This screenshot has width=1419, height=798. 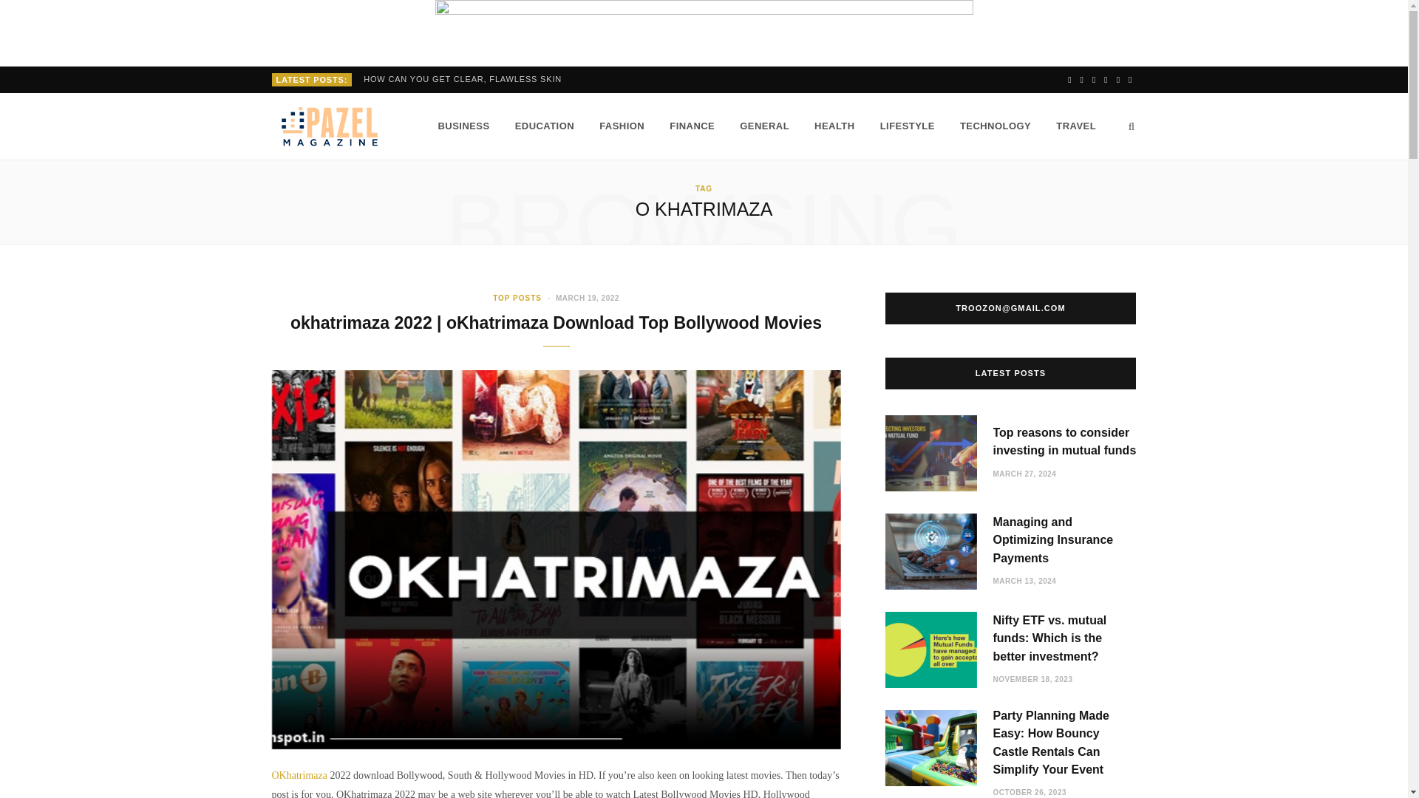 I want to click on OKhatrimaza, so click(x=300, y=776).